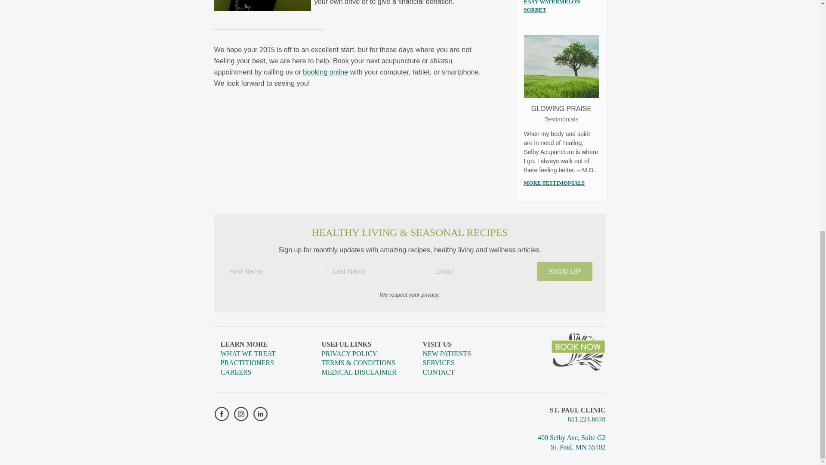 This screenshot has height=465, width=826. I want to click on HEALTHY LIVING, so click(530, 118).